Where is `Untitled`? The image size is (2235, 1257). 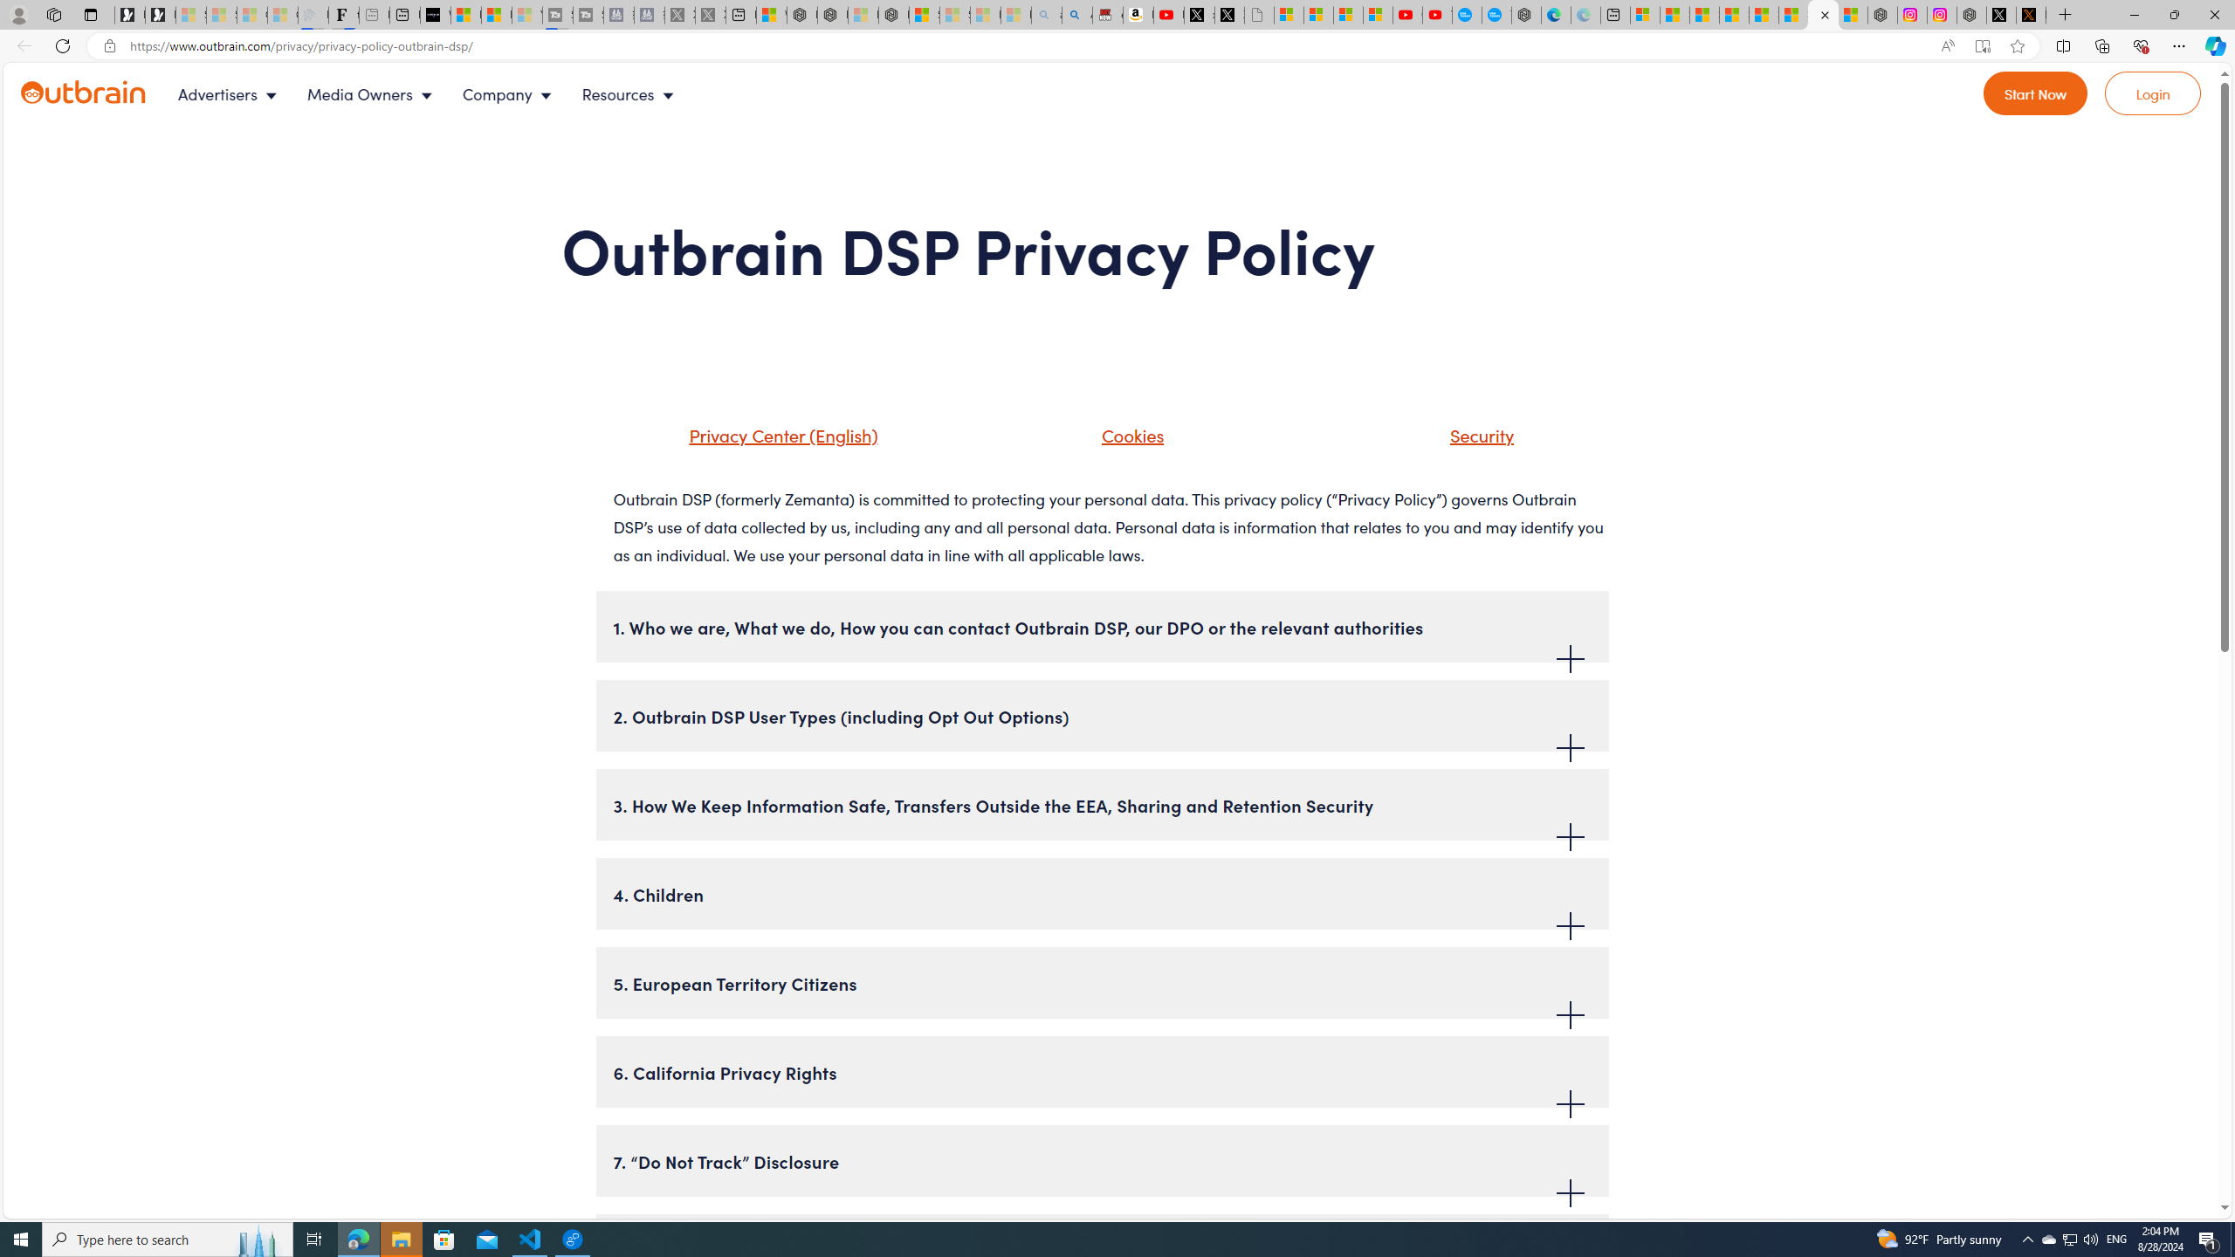 Untitled is located at coordinates (1259, 15).